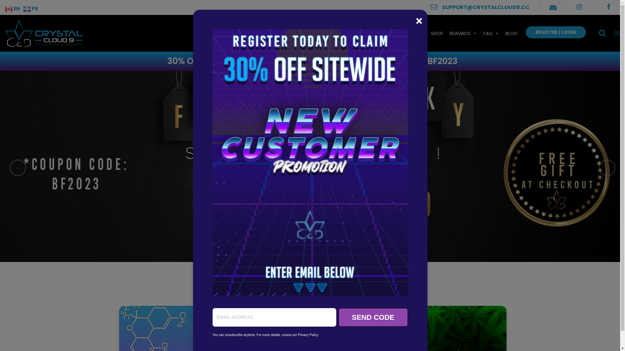  Describe the element at coordinates (480, 7) in the screenshot. I see `SUPPORT@CRYSTALCLOUD9.CC` at that location.